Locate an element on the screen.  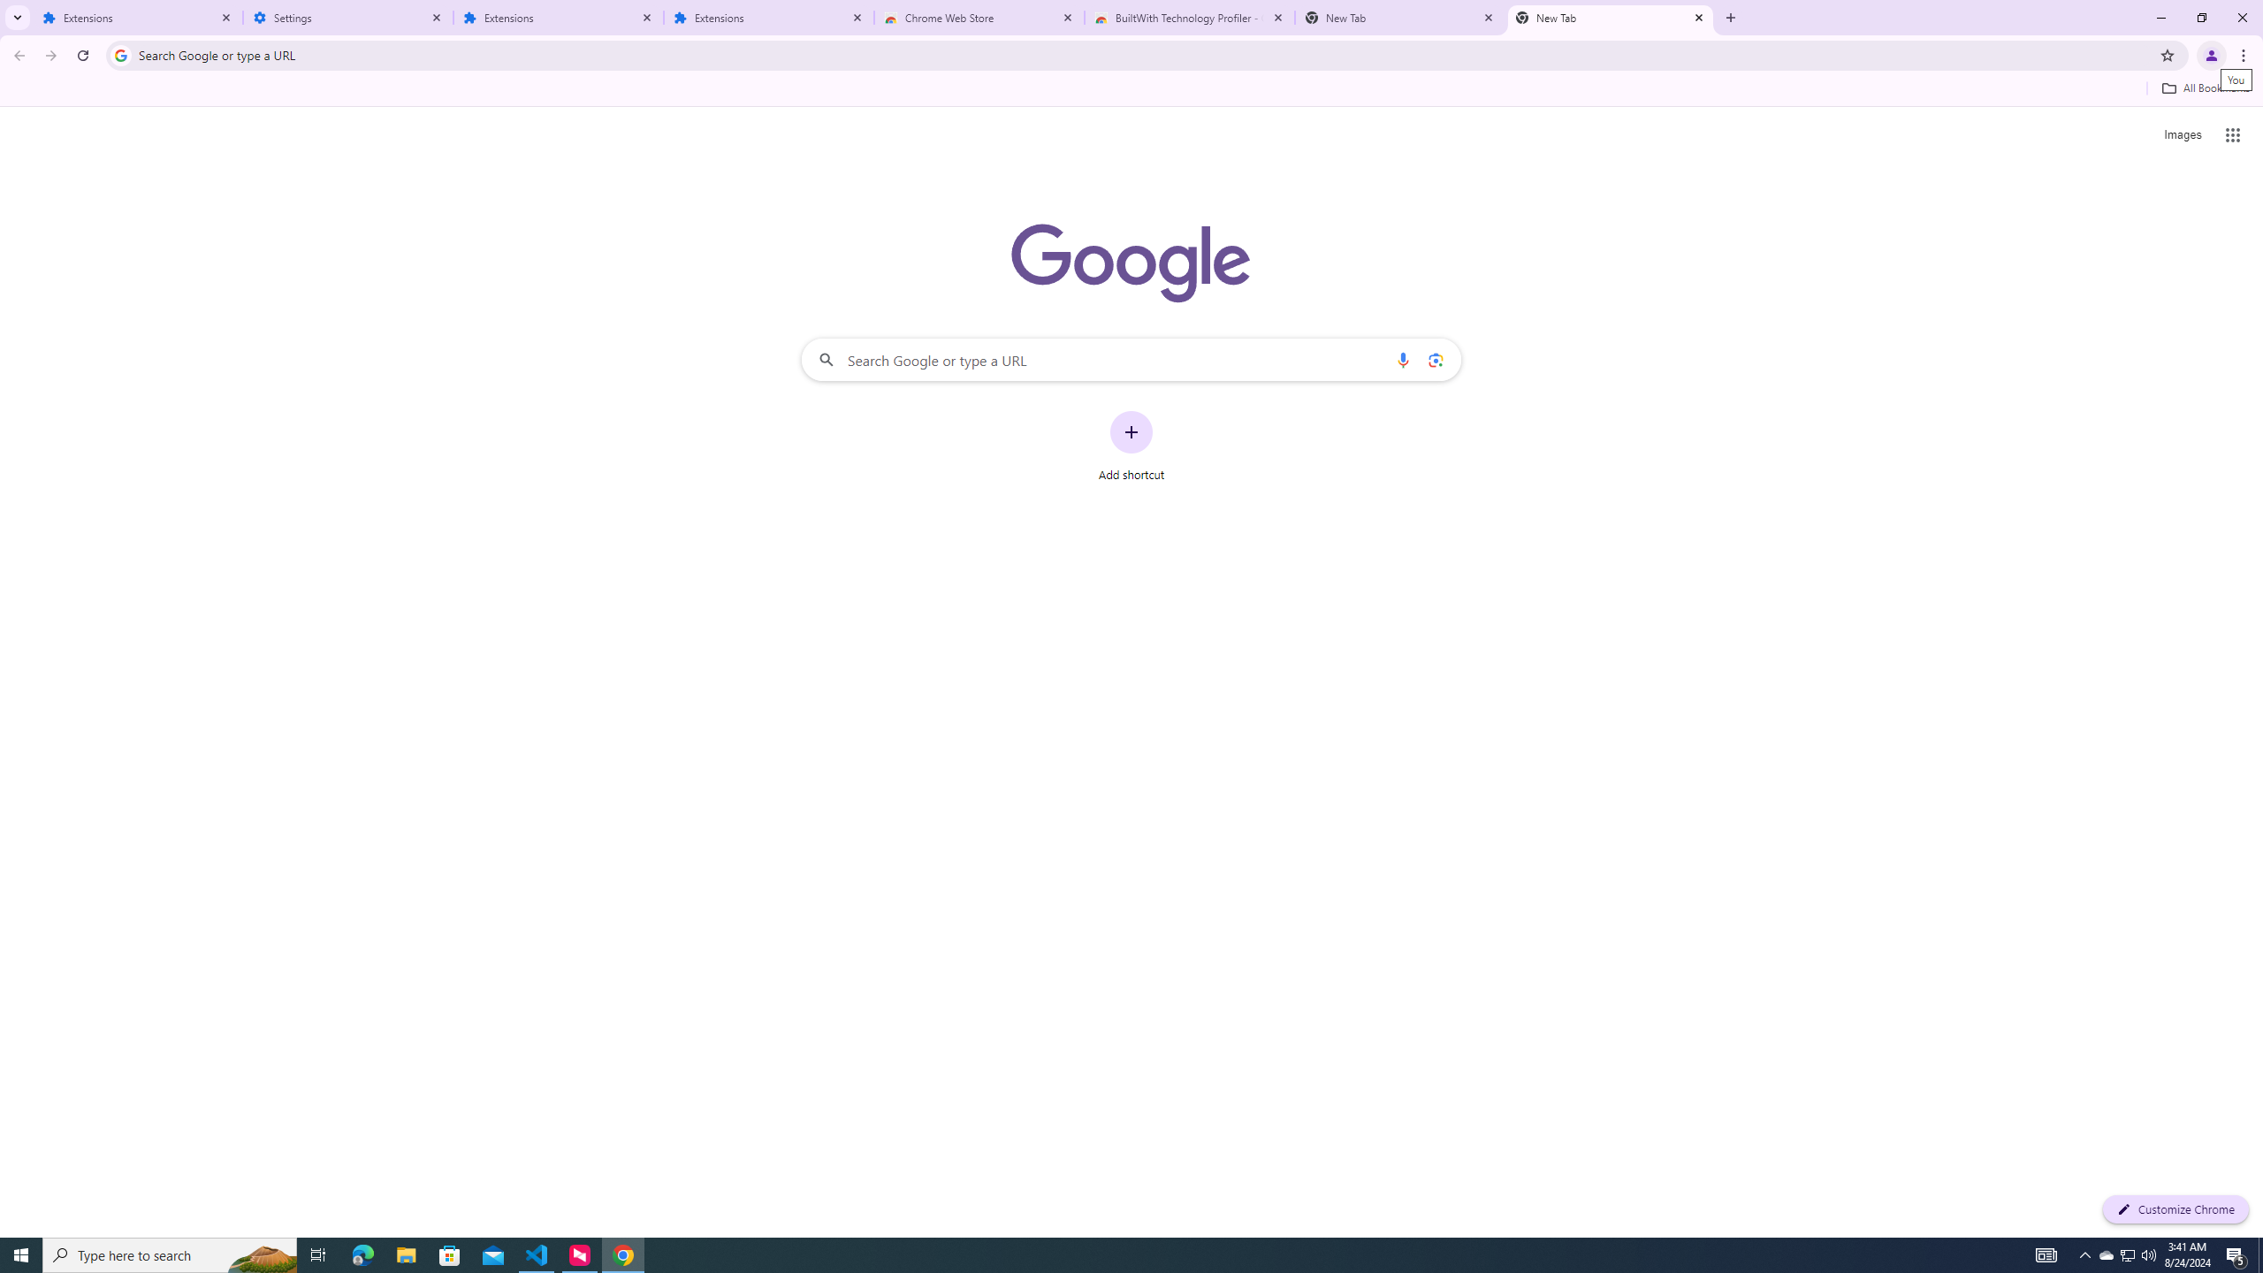
BuiltWith Technology Profiler - Chrome Web Store is located at coordinates (1190, 18).